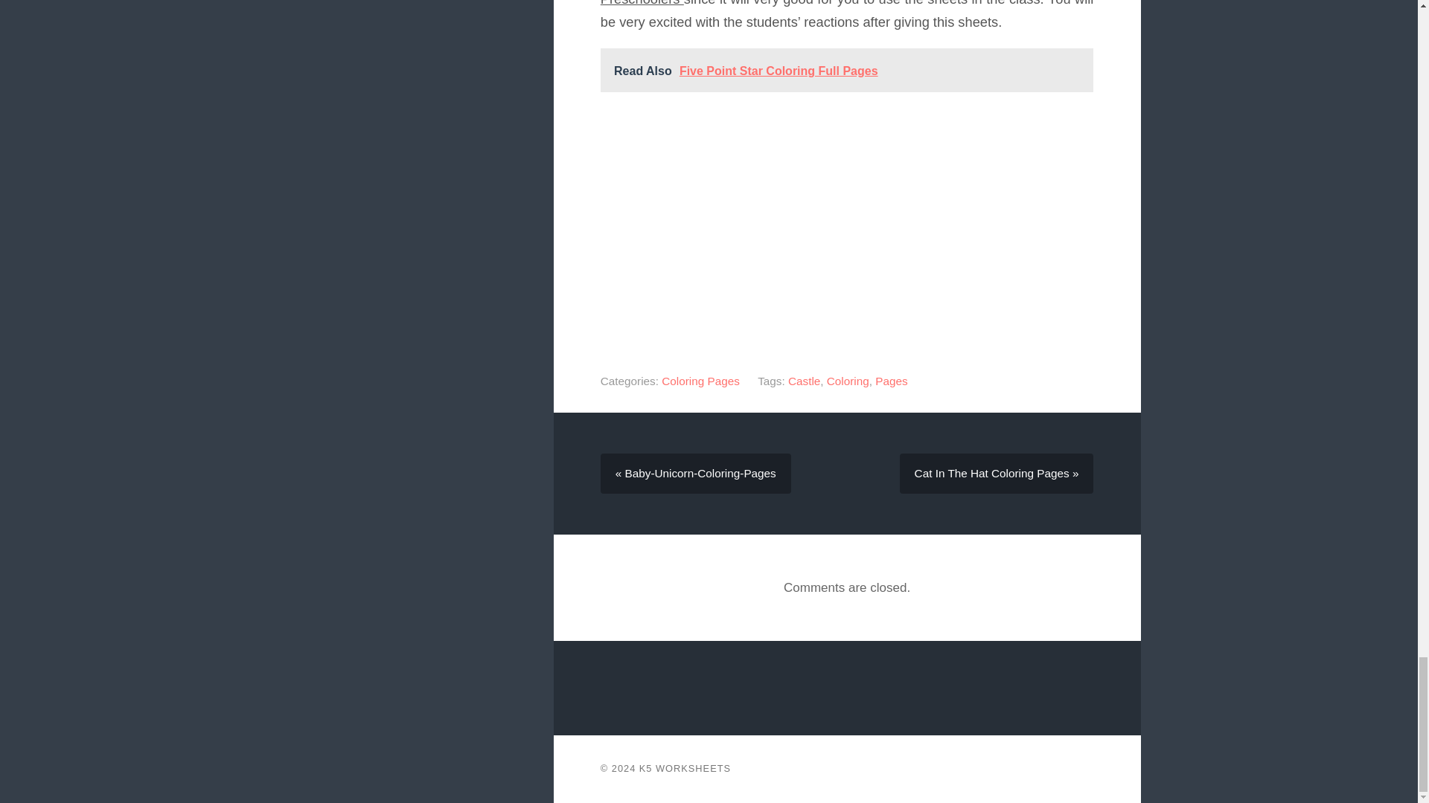 Image resolution: width=1429 pixels, height=803 pixels. Describe the element at coordinates (685, 769) in the screenshot. I see `K5 Worksheets` at that location.